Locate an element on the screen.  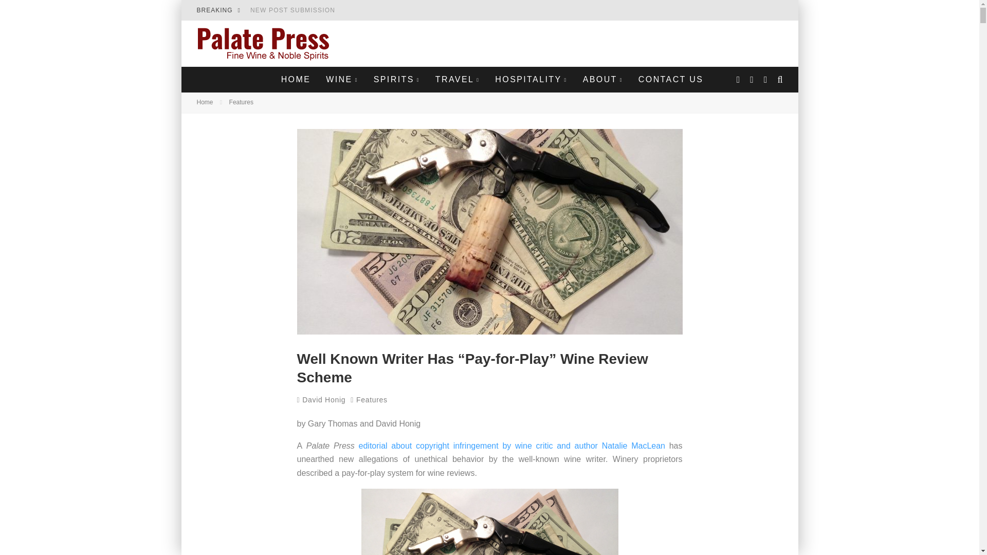
WINE is located at coordinates (341, 79).